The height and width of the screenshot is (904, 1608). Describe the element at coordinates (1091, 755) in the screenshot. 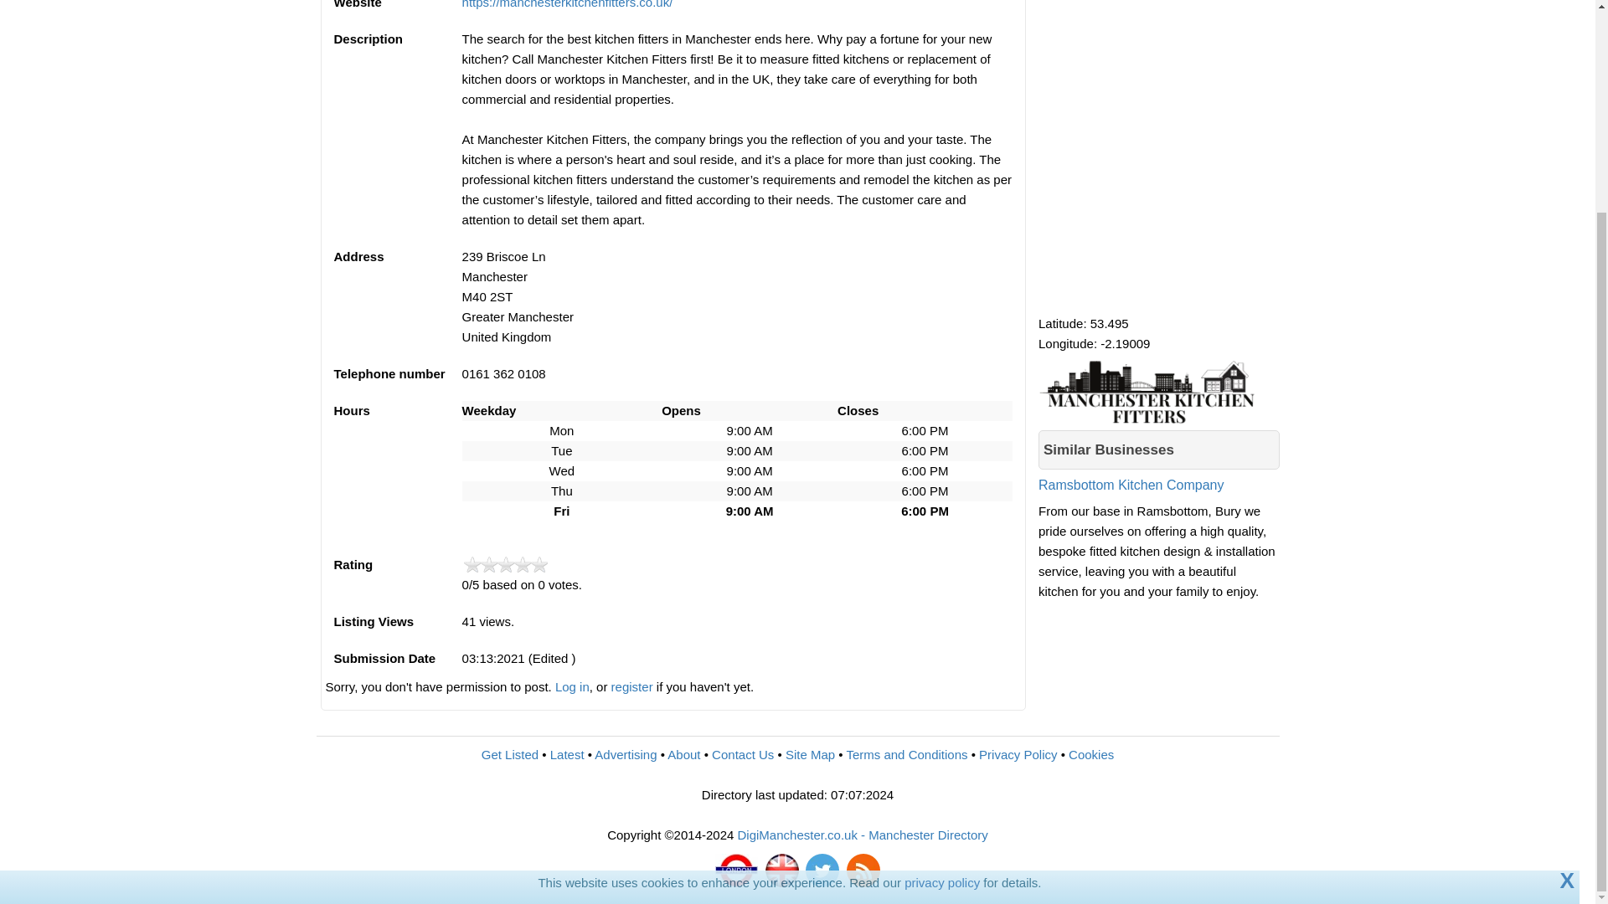

I see `Cookies` at that location.